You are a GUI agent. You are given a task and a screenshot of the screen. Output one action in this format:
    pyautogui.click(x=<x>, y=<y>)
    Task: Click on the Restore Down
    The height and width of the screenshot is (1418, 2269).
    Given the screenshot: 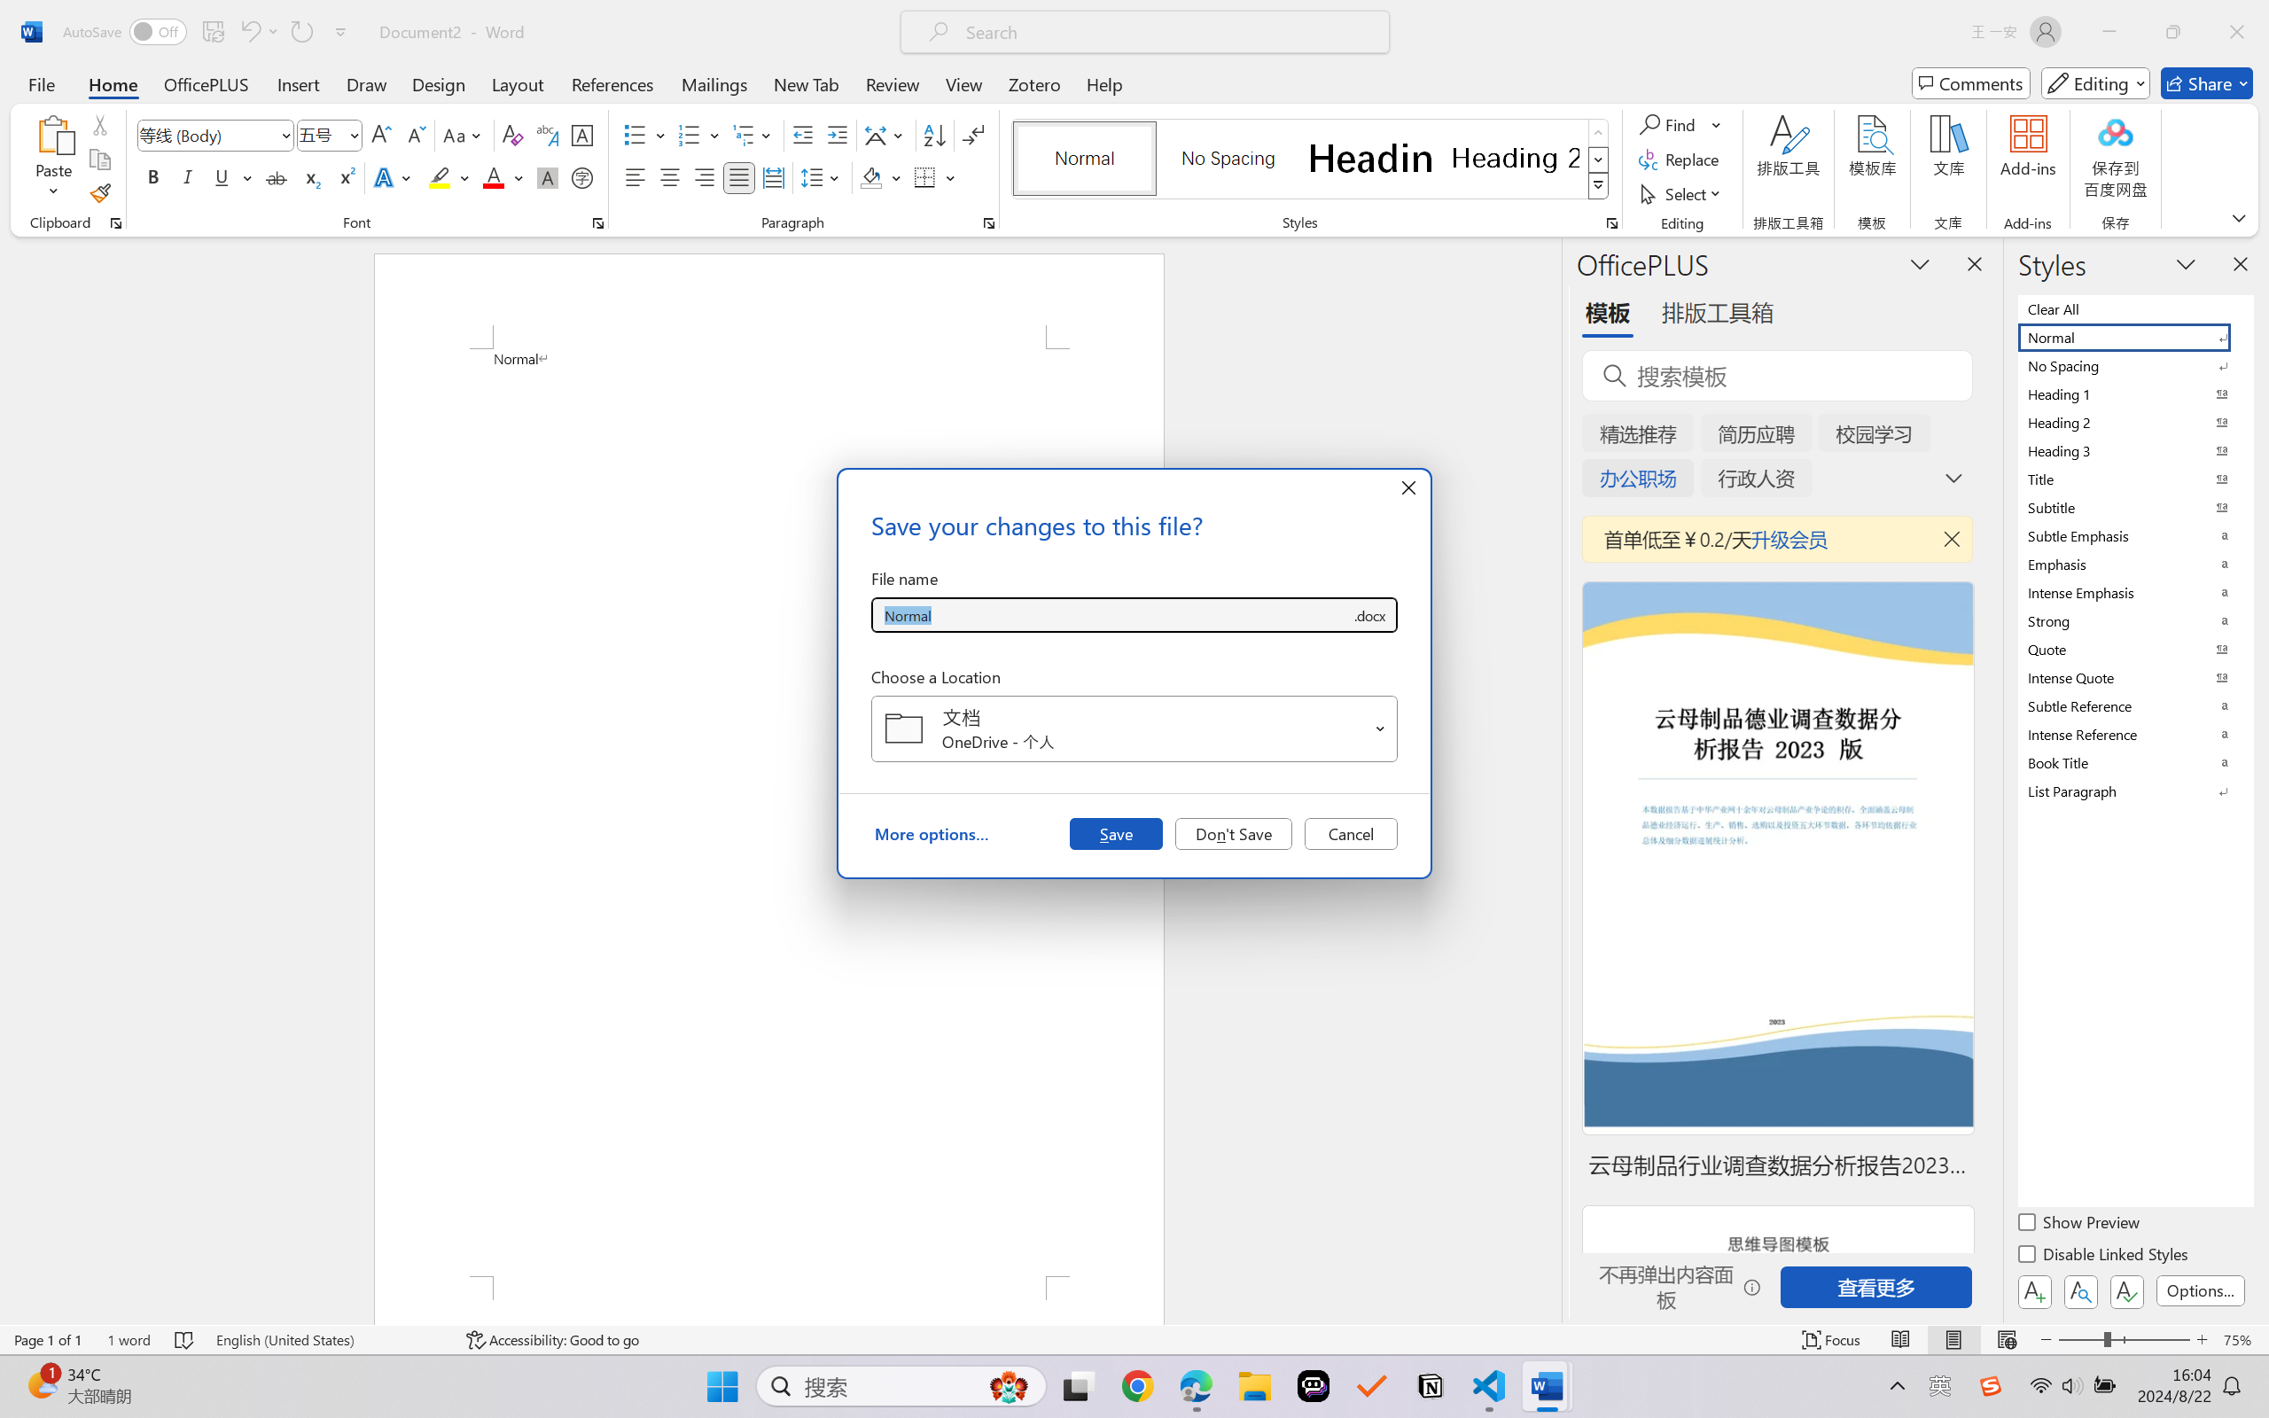 What is the action you would take?
    pyautogui.click(x=2173, y=32)
    